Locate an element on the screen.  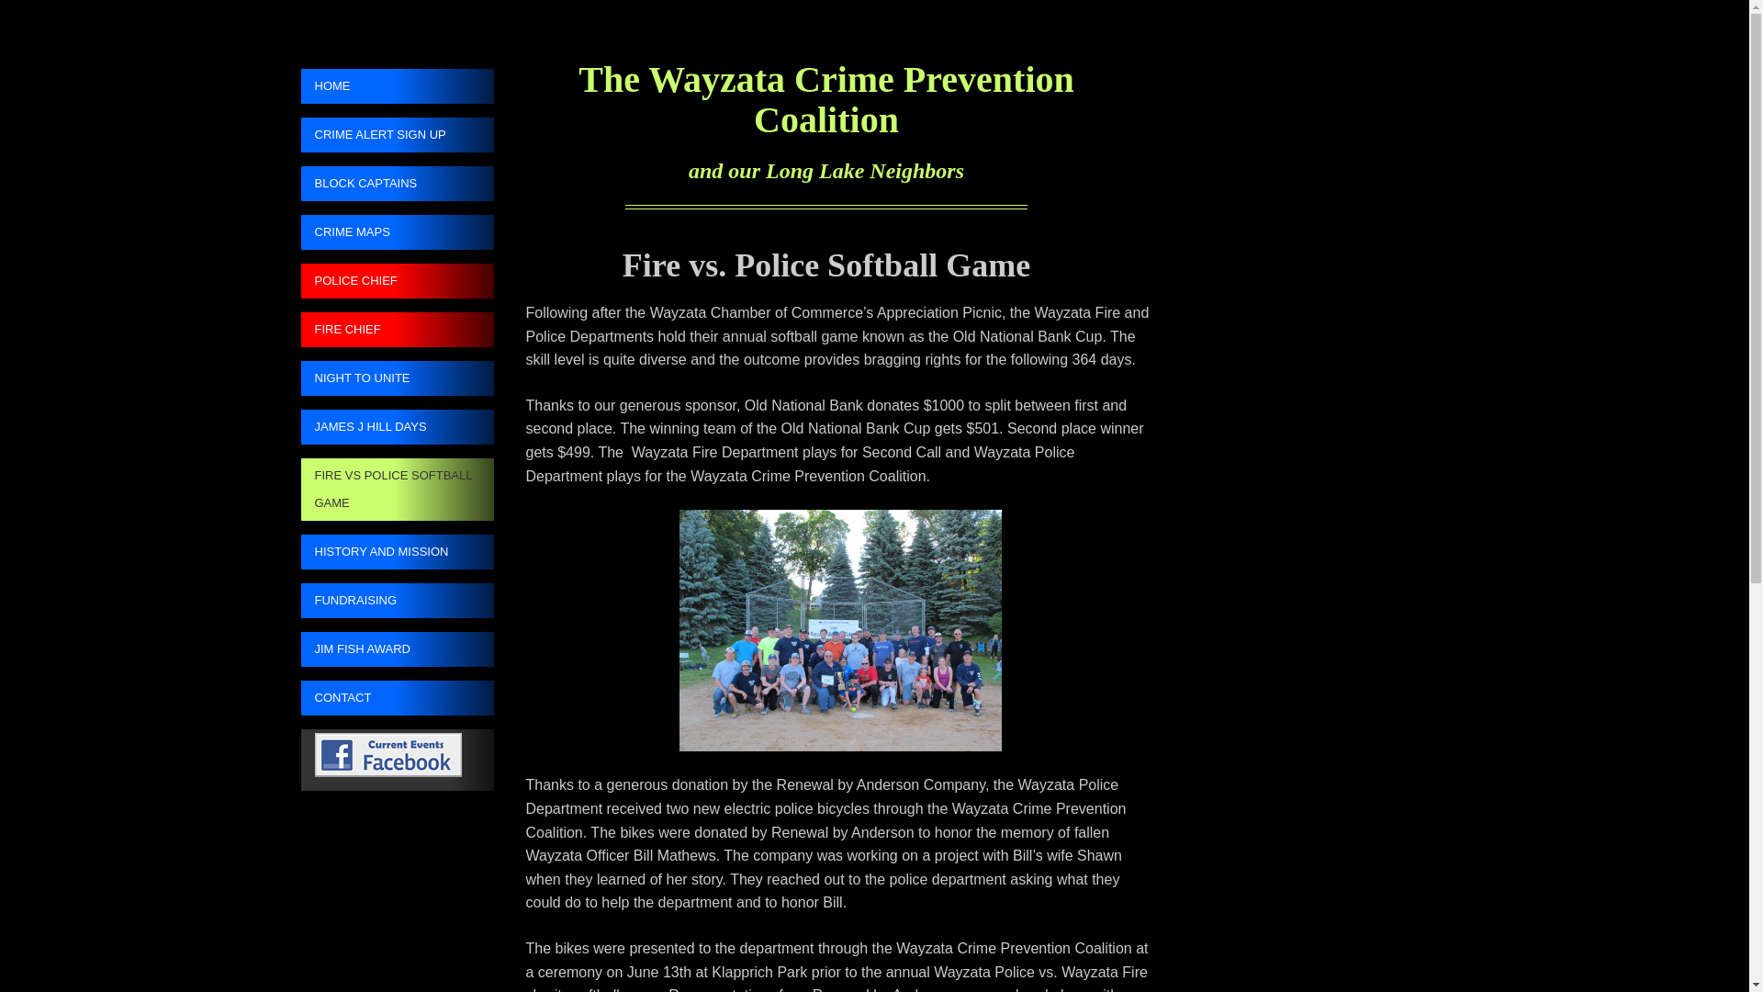
HISTORY AND MISSION is located at coordinates (397, 551).